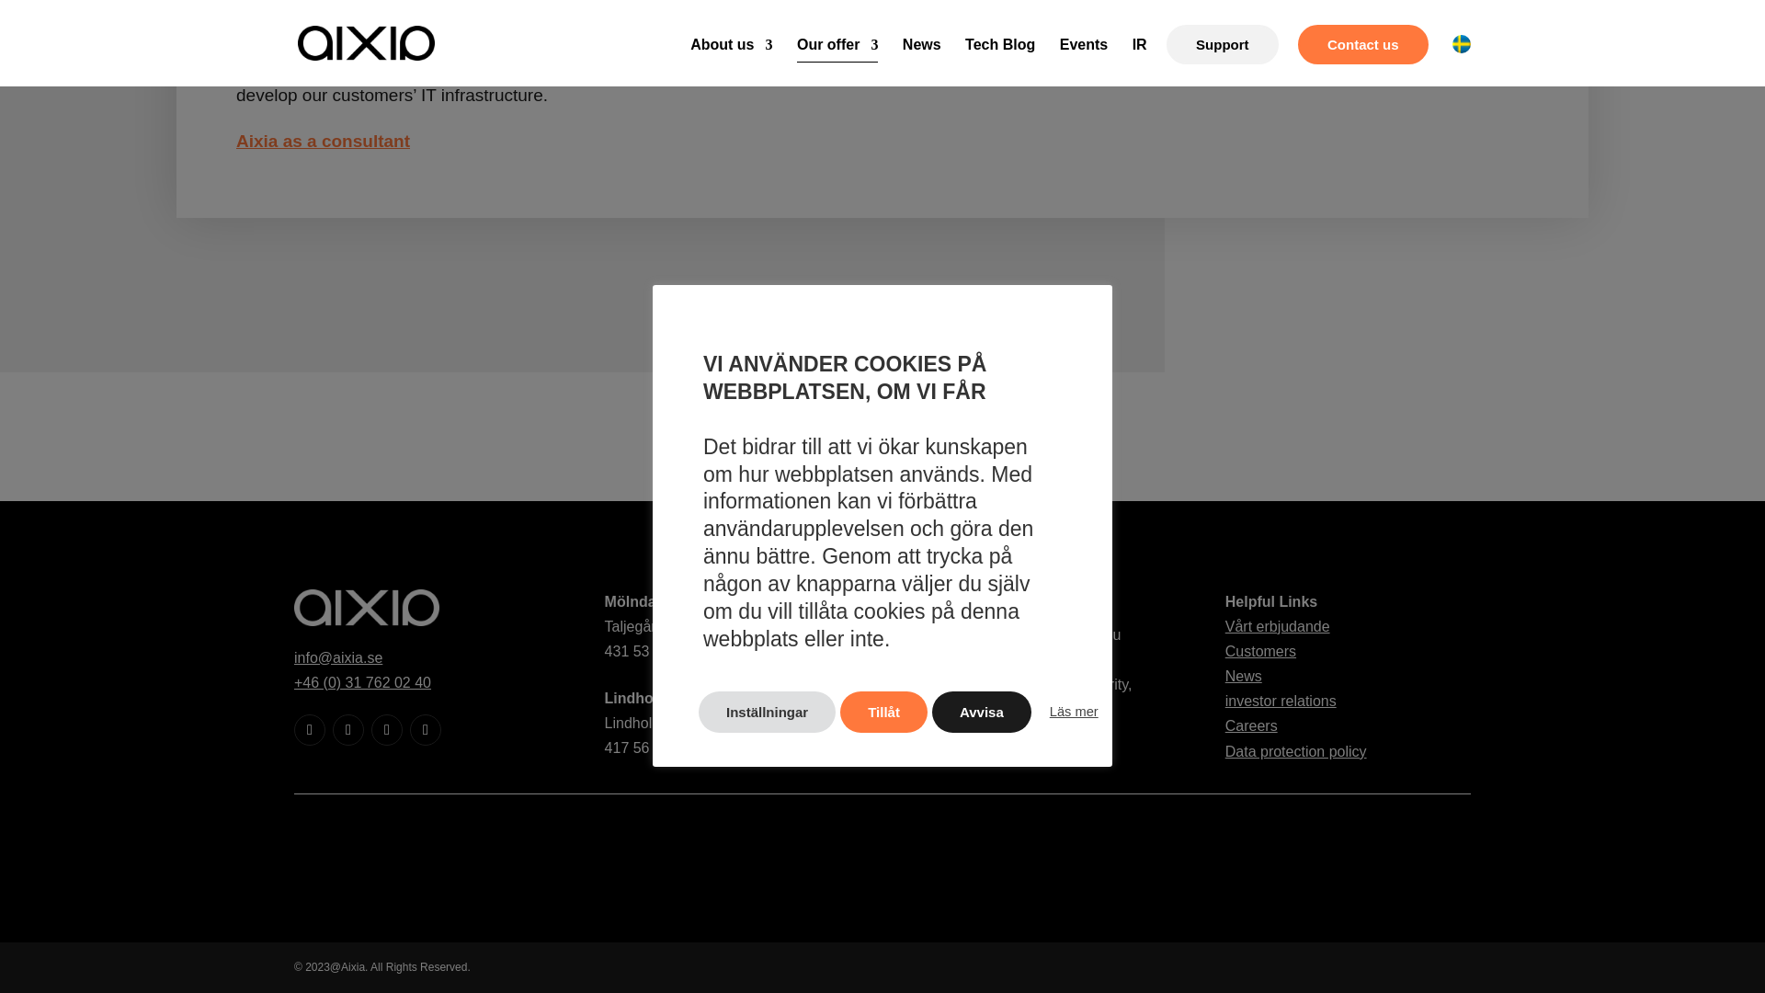 The height and width of the screenshot is (993, 1765). What do you see at coordinates (347, 730) in the screenshot?
I see `Follow on Instagram` at bounding box center [347, 730].